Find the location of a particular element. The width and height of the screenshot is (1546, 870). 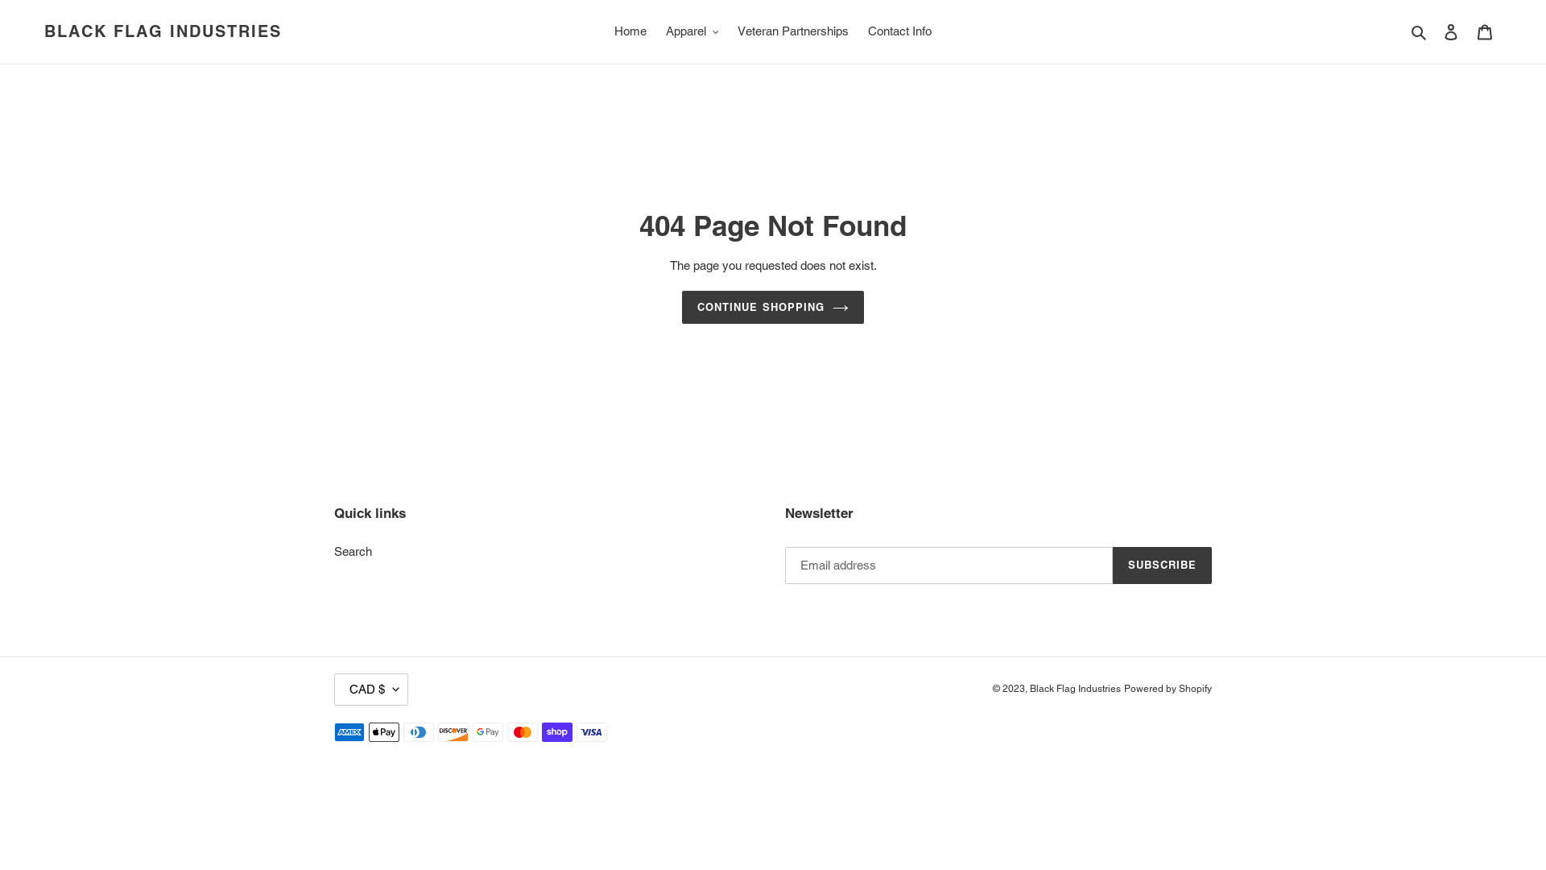

Veteran Partnerships is located at coordinates (793, 32).